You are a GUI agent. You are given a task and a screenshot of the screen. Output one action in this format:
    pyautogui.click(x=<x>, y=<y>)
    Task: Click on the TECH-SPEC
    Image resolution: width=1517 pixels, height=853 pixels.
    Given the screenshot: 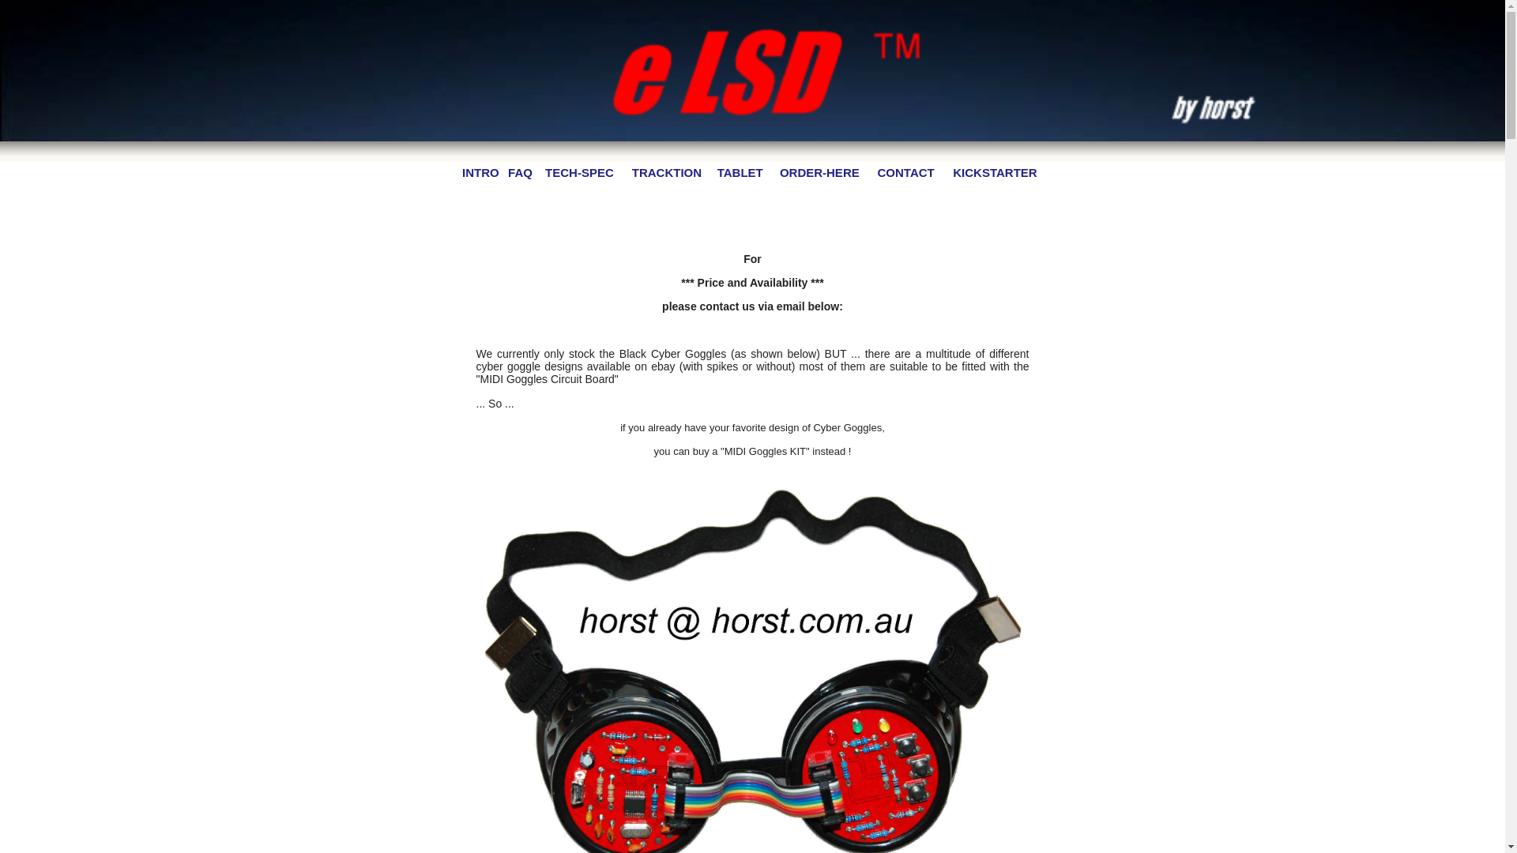 What is the action you would take?
    pyautogui.click(x=580, y=172)
    